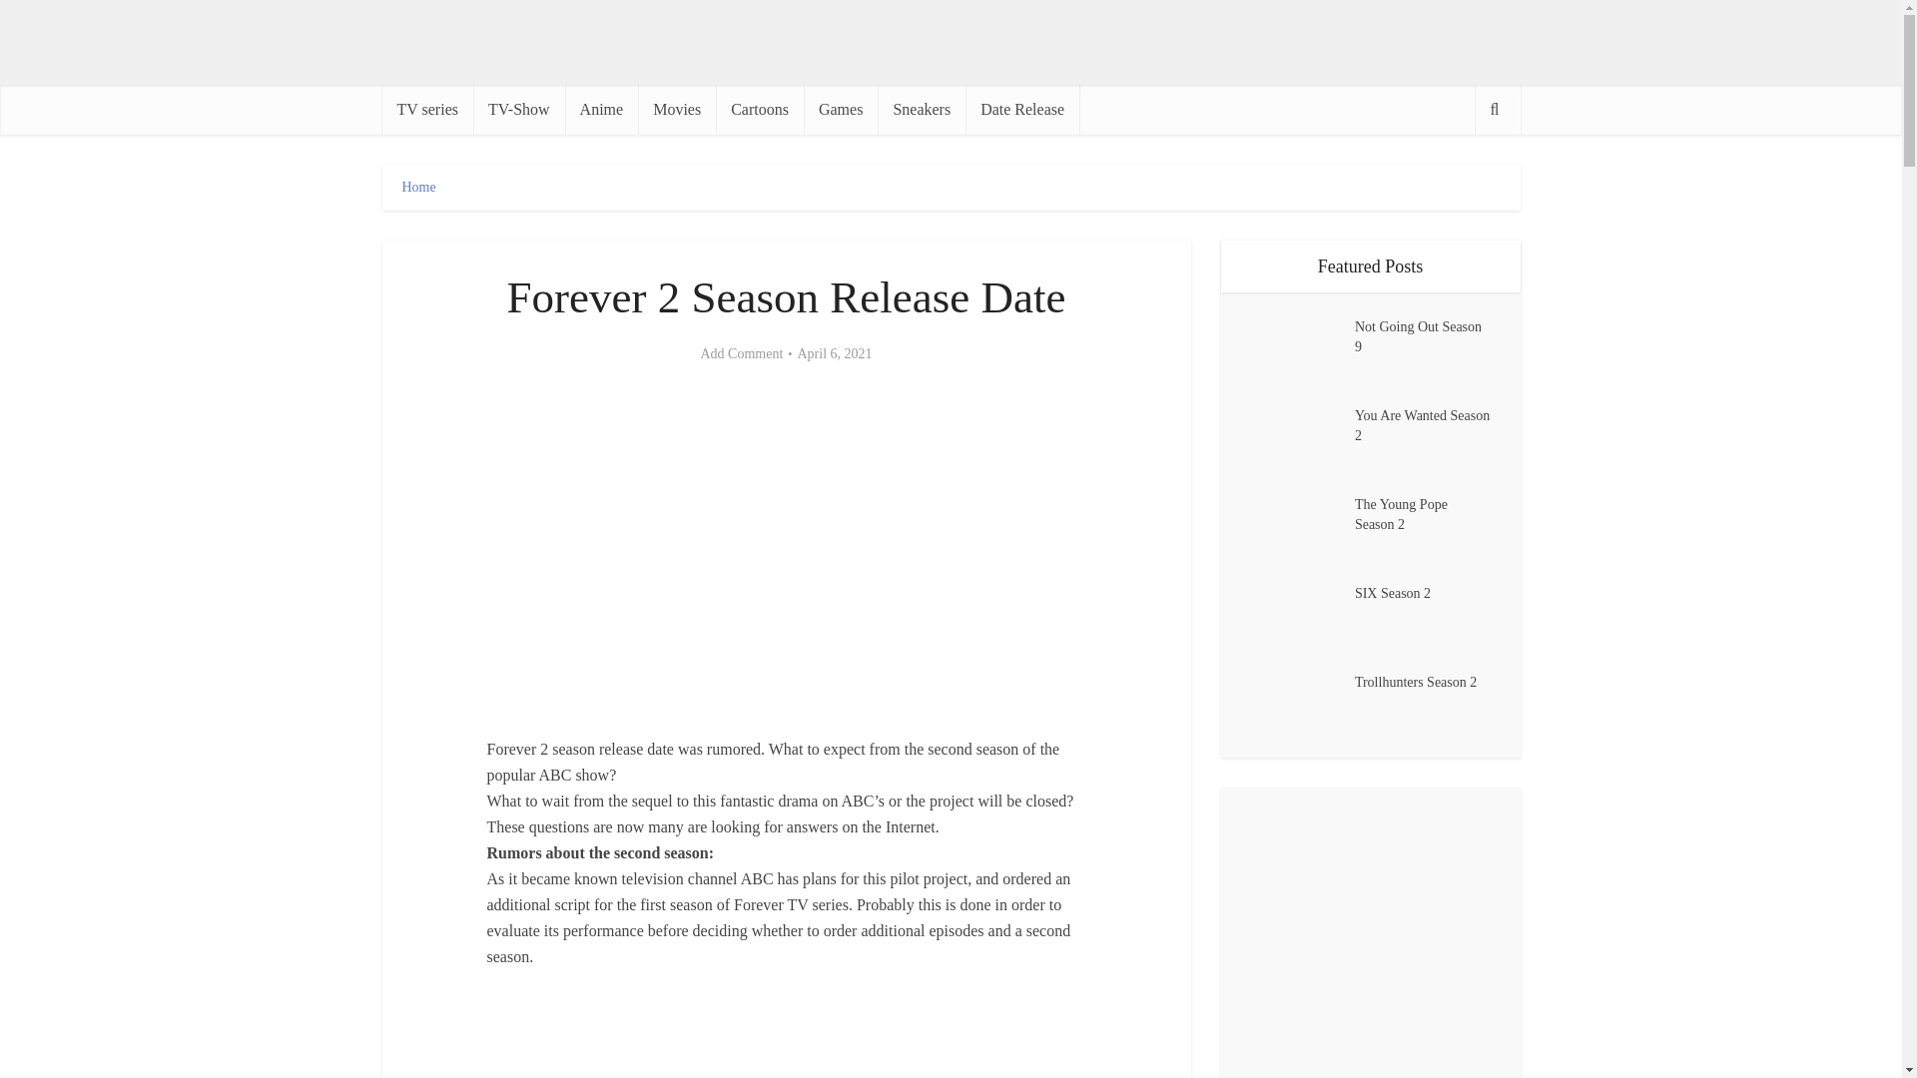  I want to click on TV series, so click(426, 110).